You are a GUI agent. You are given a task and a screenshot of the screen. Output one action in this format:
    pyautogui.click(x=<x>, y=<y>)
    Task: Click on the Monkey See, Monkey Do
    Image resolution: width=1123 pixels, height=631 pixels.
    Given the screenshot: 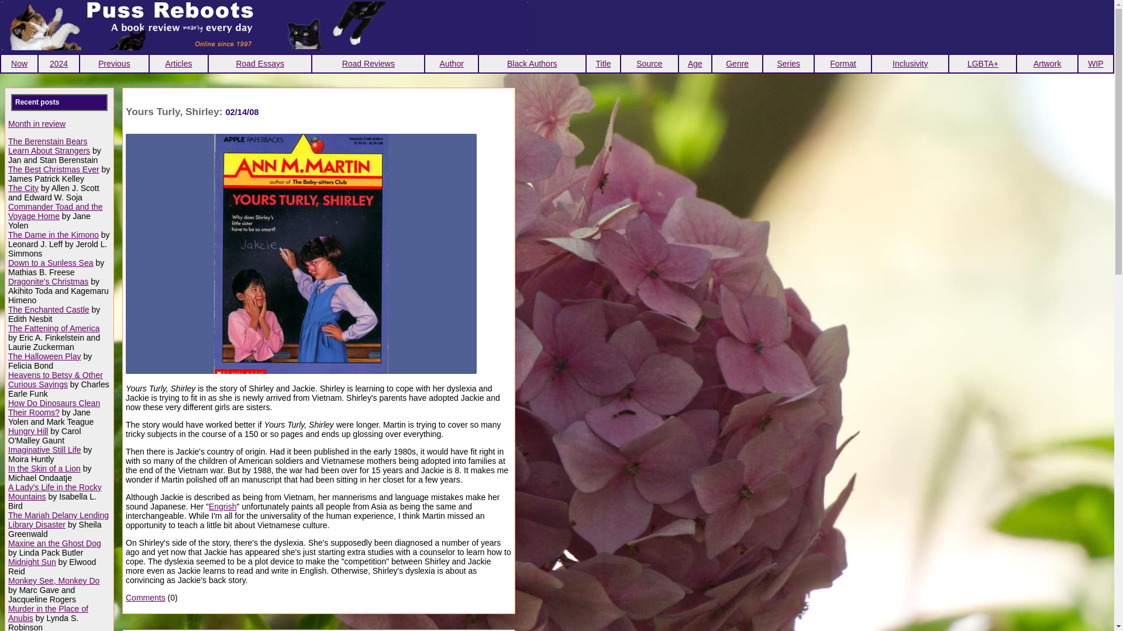 What is the action you would take?
    pyautogui.click(x=54, y=581)
    